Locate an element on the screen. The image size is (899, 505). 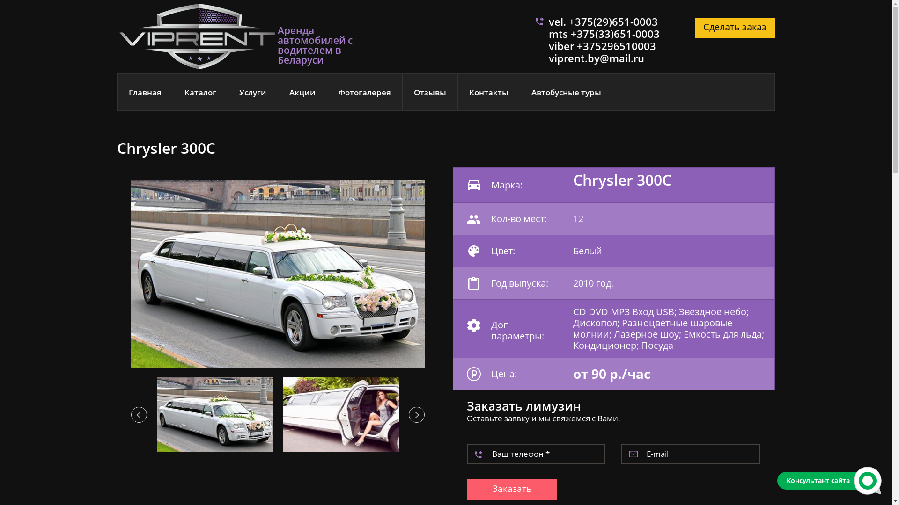
viber +375296510003 is located at coordinates (602, 46).